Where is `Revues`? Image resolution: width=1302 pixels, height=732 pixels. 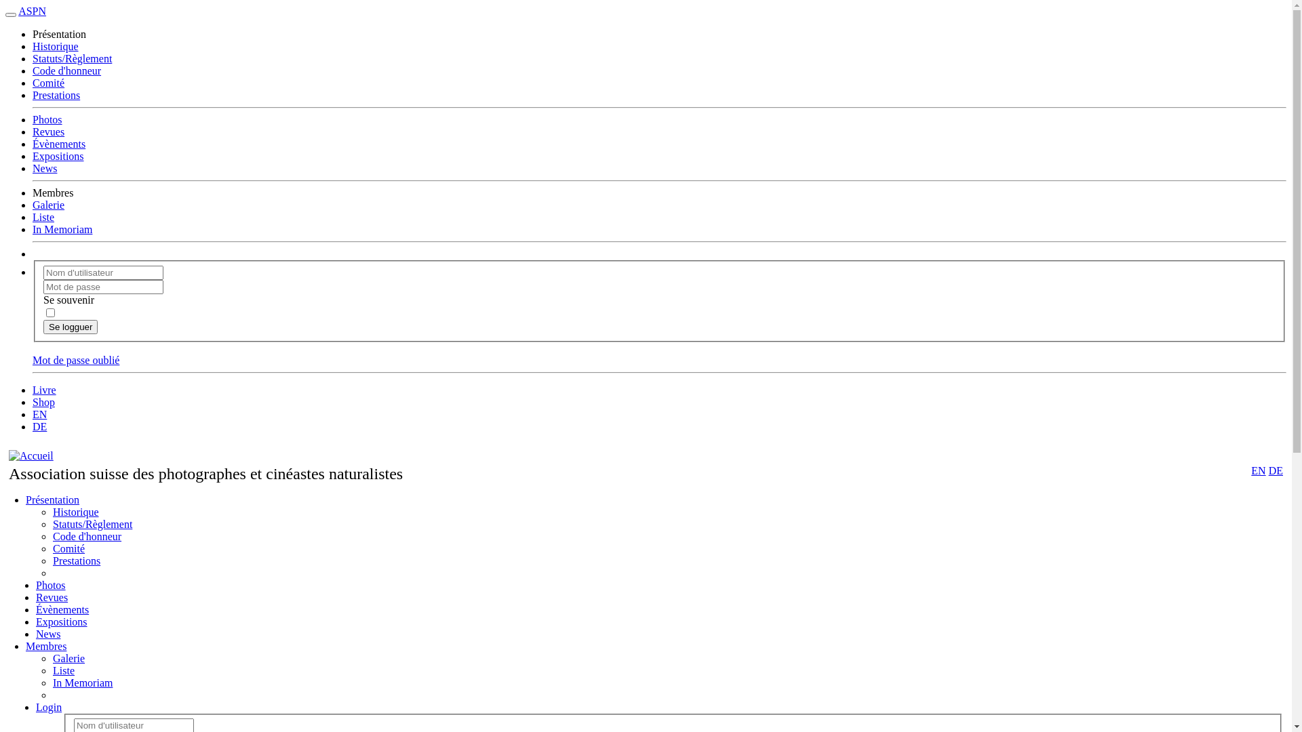 Revues is located at coordinates (52, 598).